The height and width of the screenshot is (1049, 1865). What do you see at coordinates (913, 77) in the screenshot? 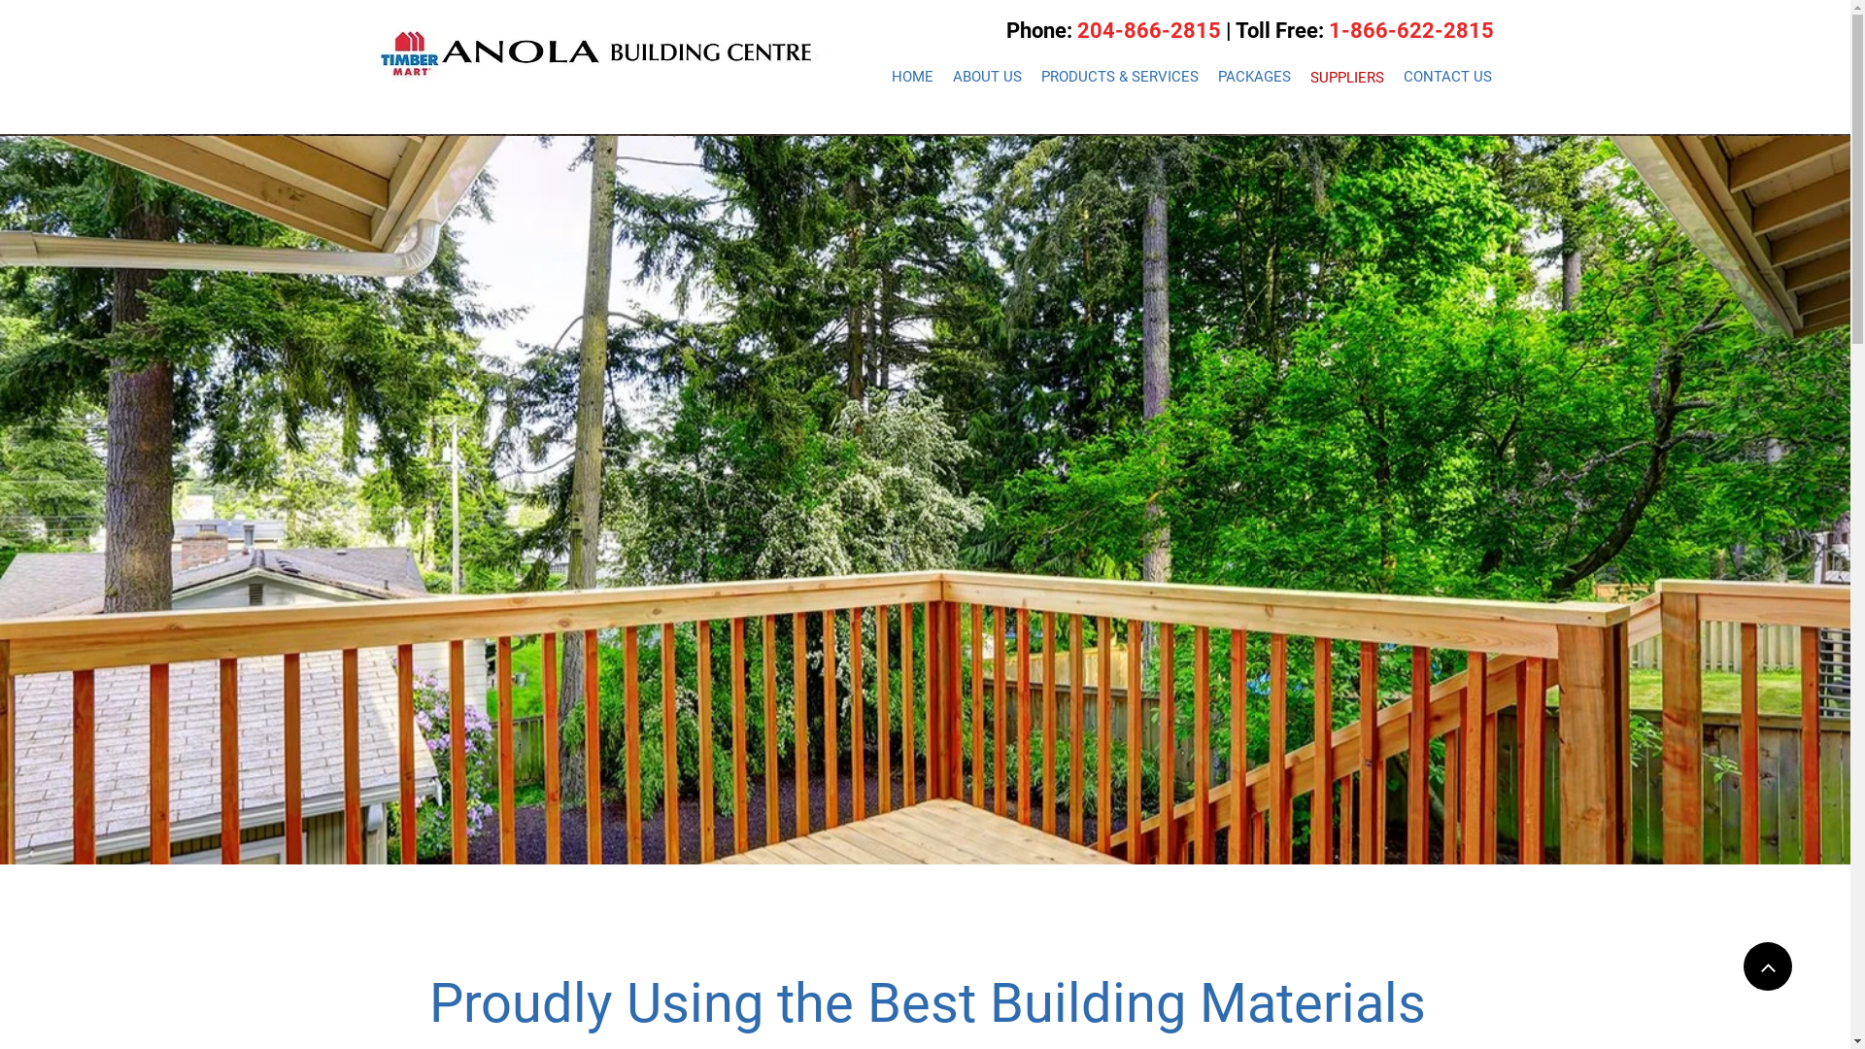
I see `HOME` at bounding box center [913, 77].